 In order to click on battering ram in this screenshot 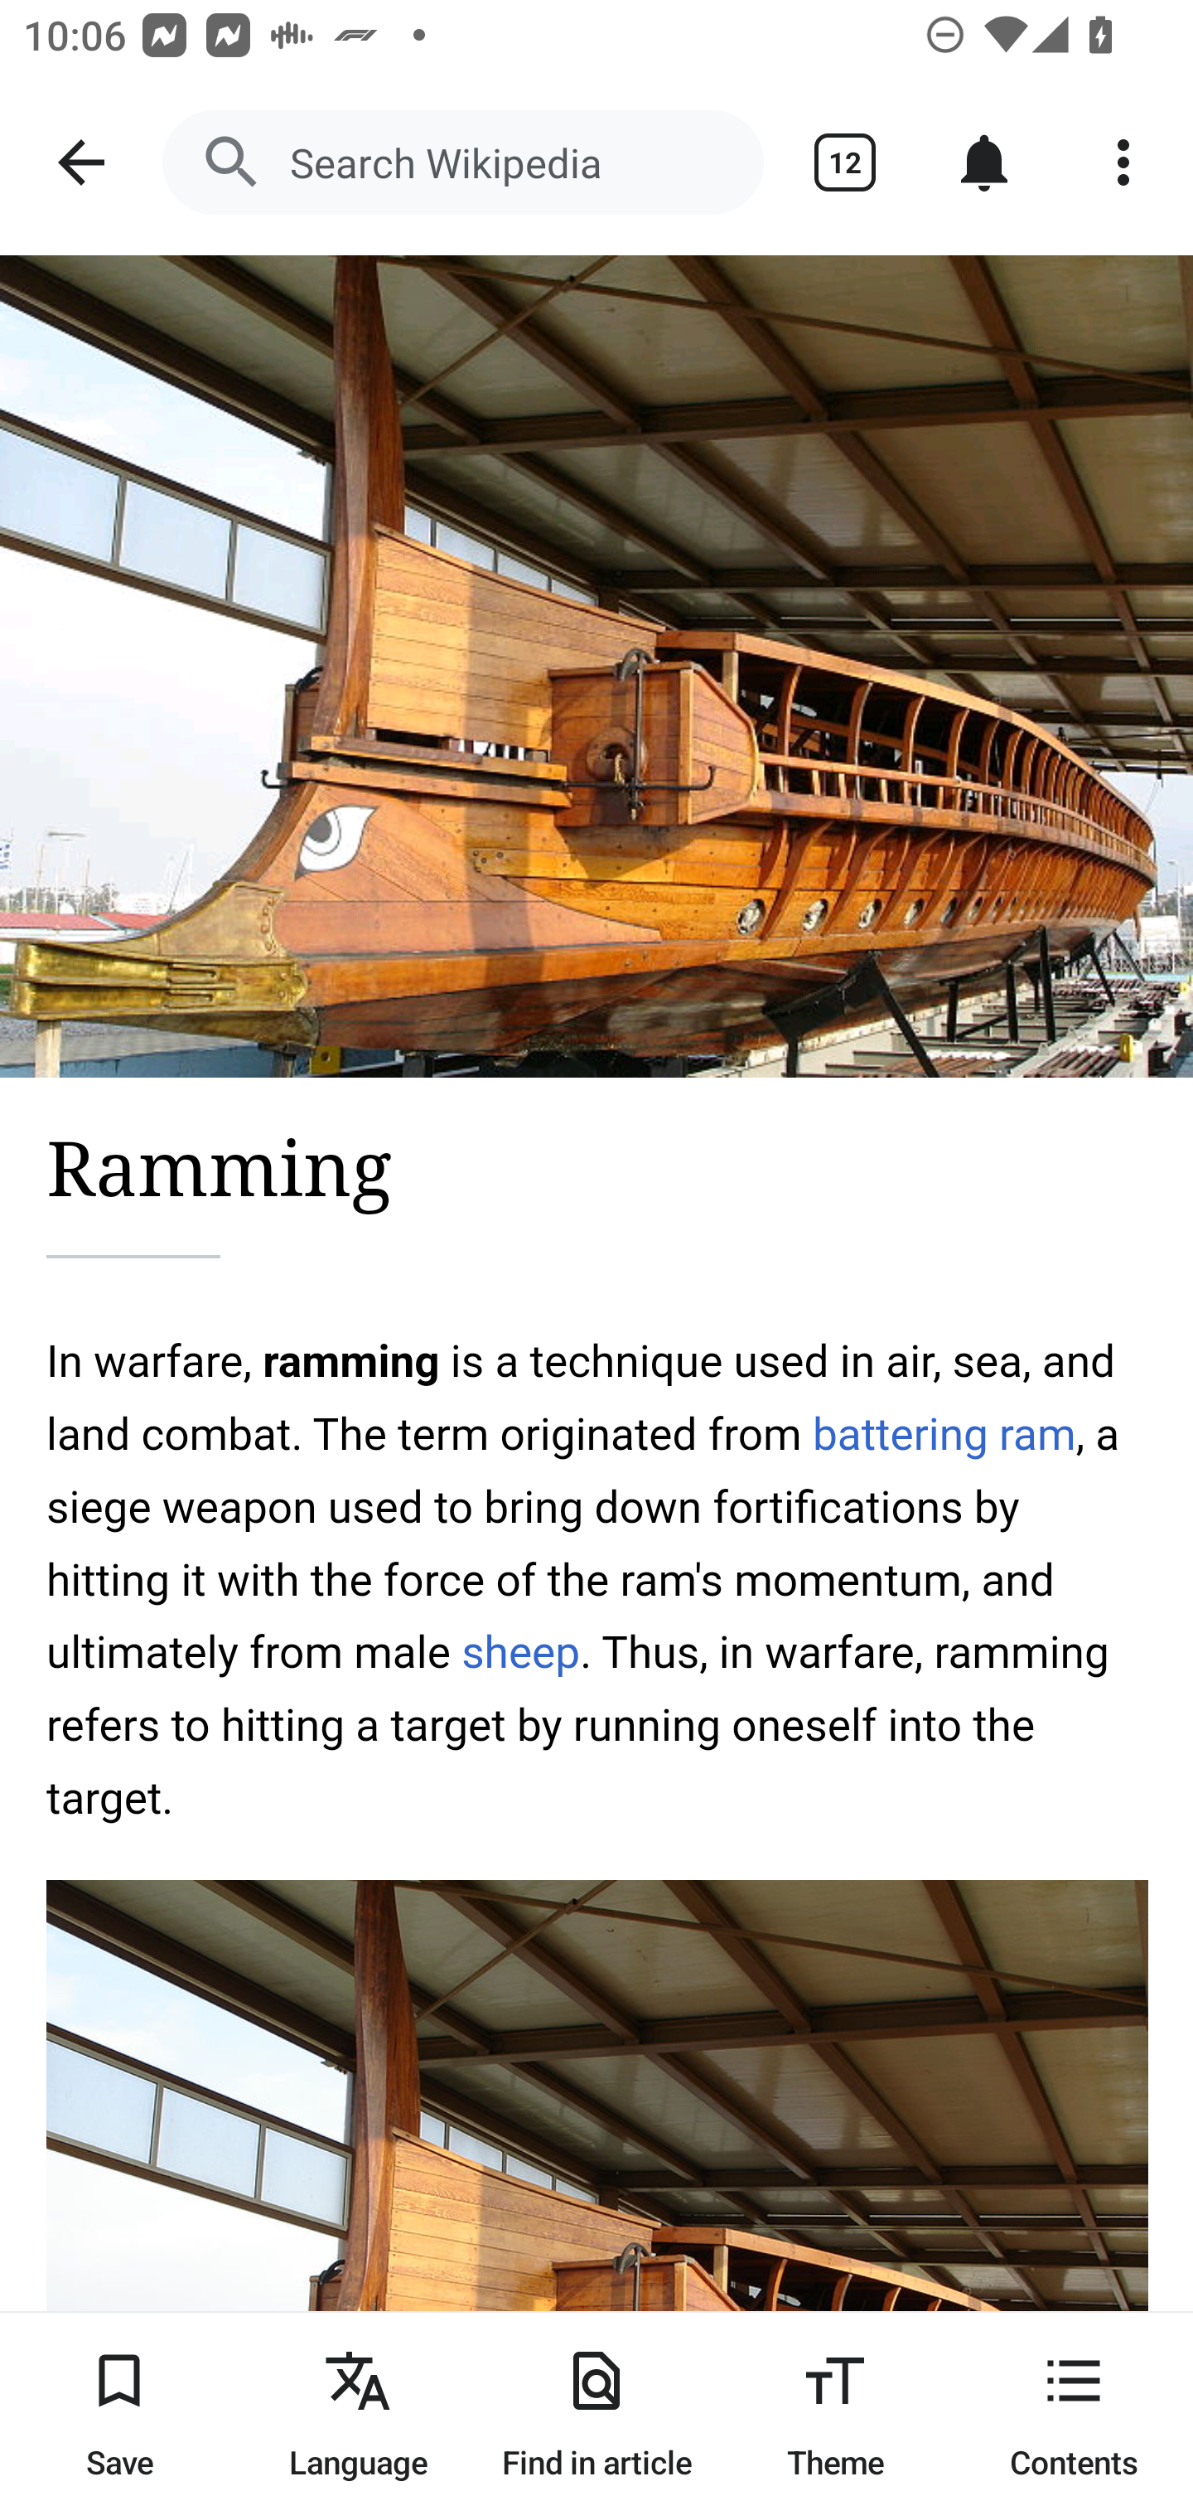, I will do `click(944, 1434)`.